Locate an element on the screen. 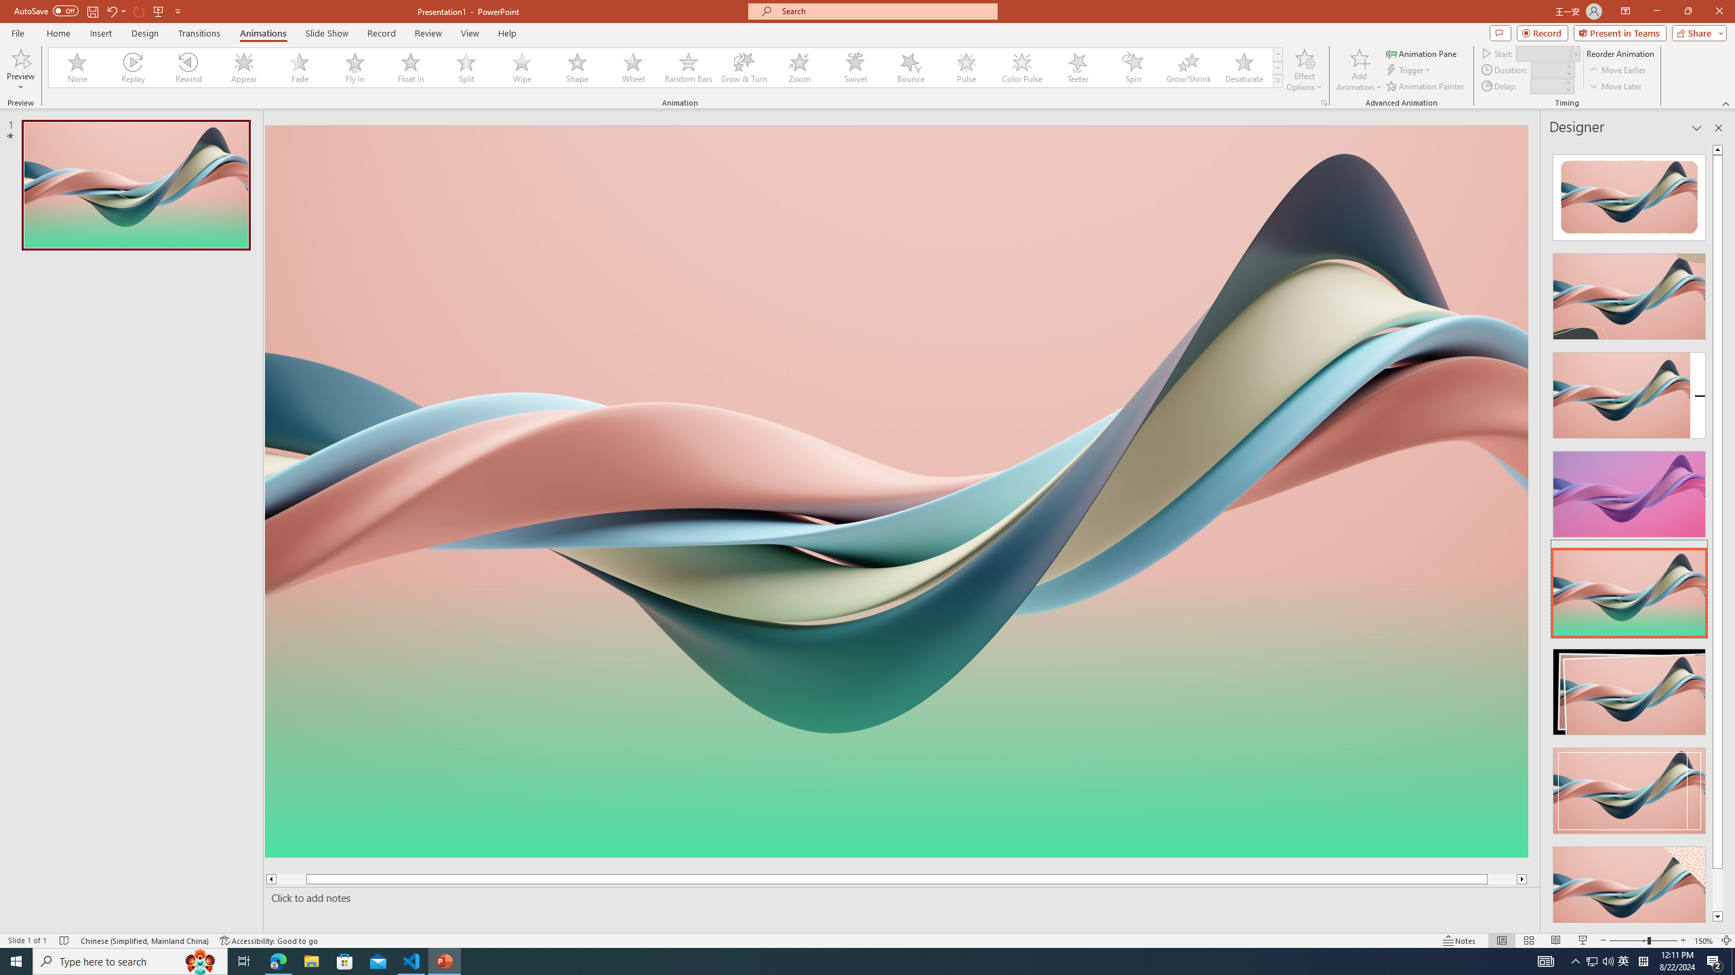 This screenshot has height=975, width=1735. From Beginning is located at coordinates (159, 11).